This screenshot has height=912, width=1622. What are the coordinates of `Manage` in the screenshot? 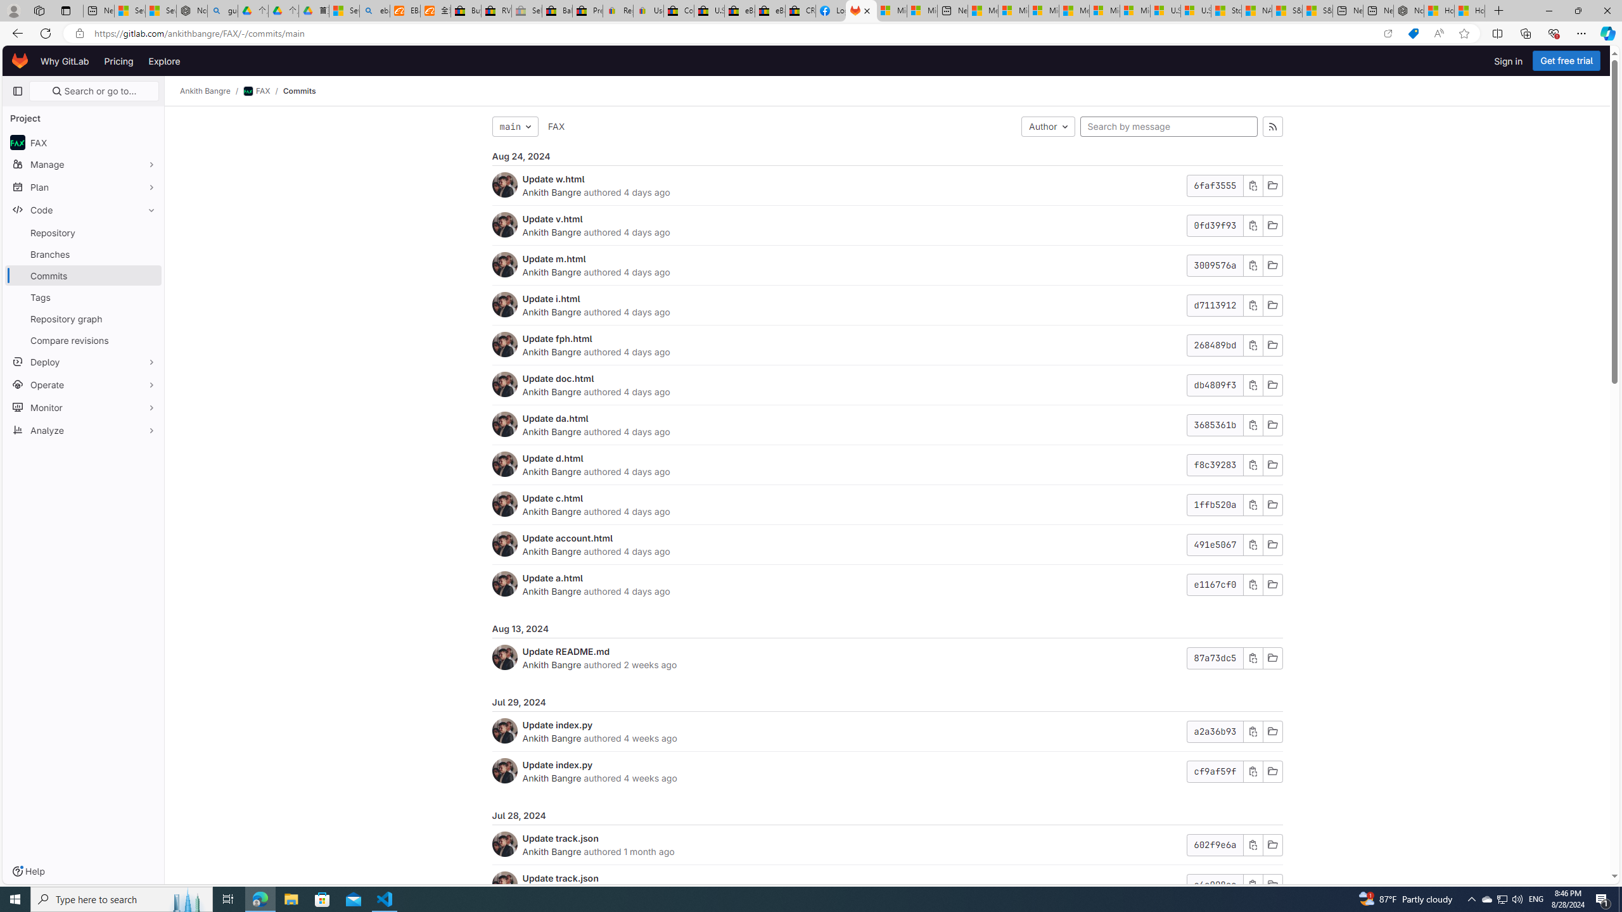 It's located at (84, 164).